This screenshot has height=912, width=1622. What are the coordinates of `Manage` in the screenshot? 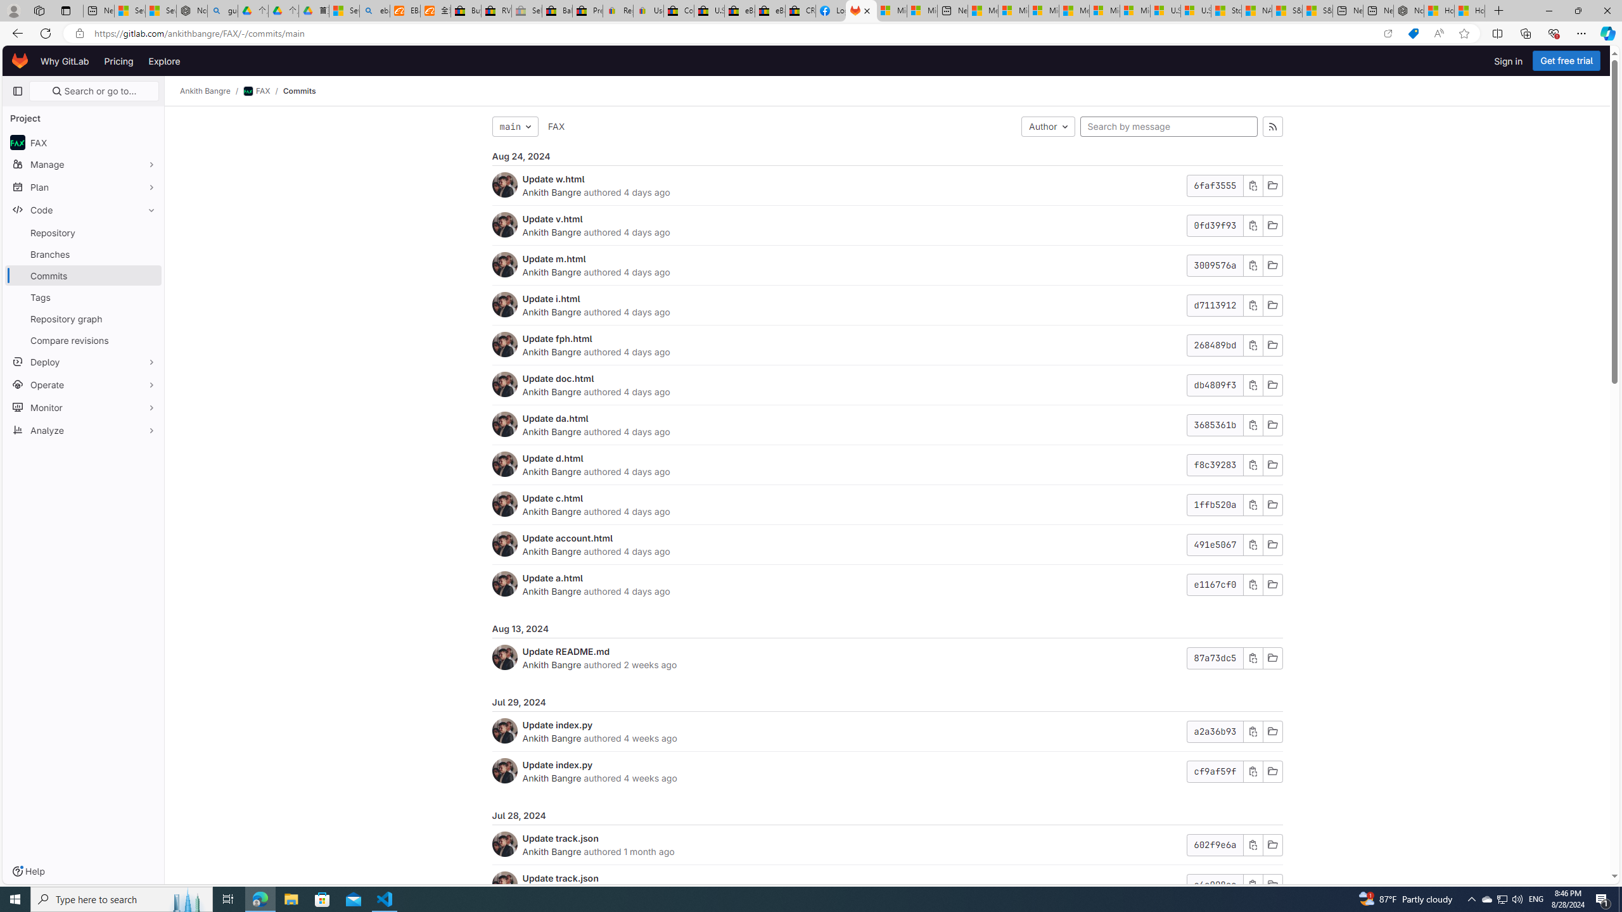 It's located at (84, 164).